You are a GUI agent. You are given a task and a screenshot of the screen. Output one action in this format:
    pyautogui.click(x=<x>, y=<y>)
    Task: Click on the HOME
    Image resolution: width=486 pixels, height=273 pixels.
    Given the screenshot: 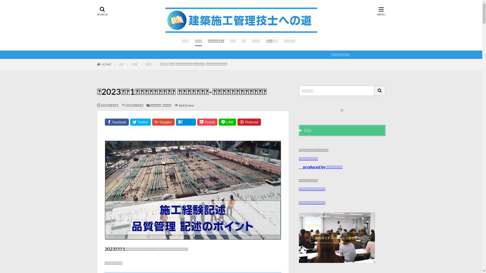 What is the action you would take?
    pyautogui.click(x=106, y=64)
    